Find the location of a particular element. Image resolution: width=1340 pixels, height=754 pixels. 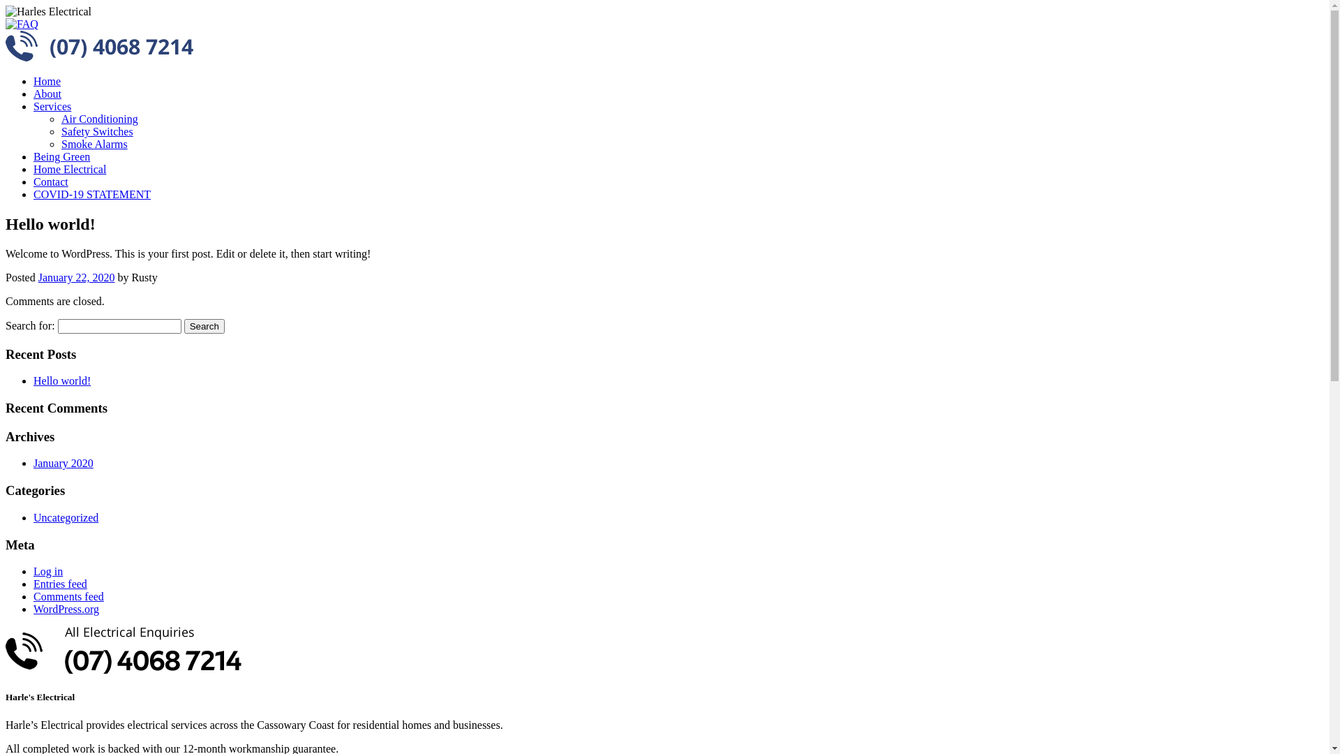

COVID-19 STATEMENT is located at coordinates (92, 194).